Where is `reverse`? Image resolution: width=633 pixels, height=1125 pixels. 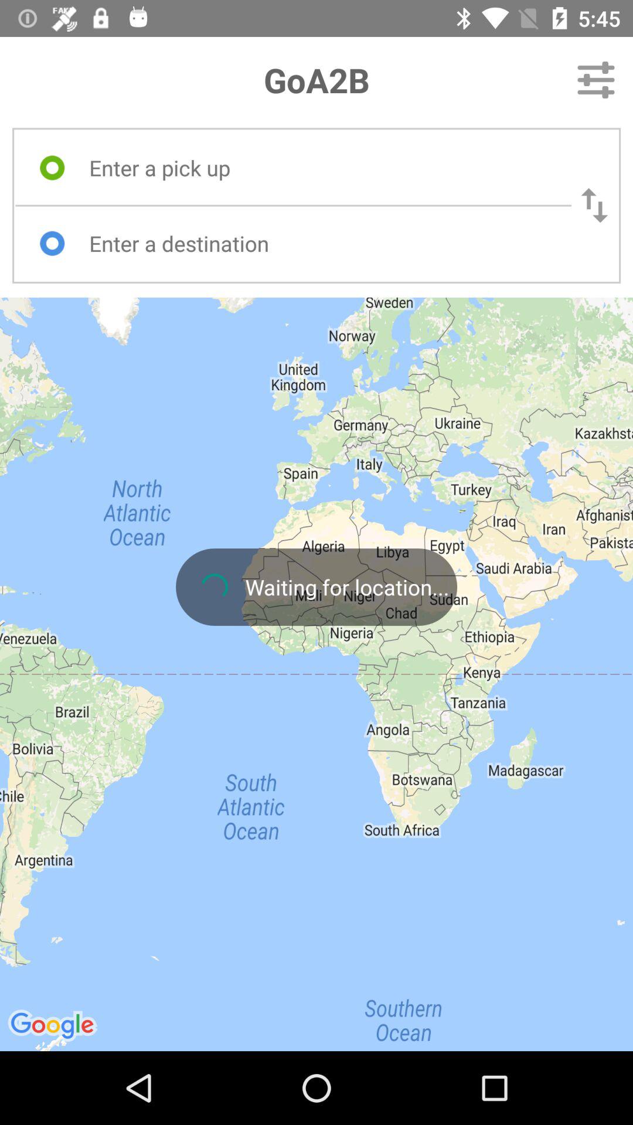
reverse is located at coordinates (594, 205).